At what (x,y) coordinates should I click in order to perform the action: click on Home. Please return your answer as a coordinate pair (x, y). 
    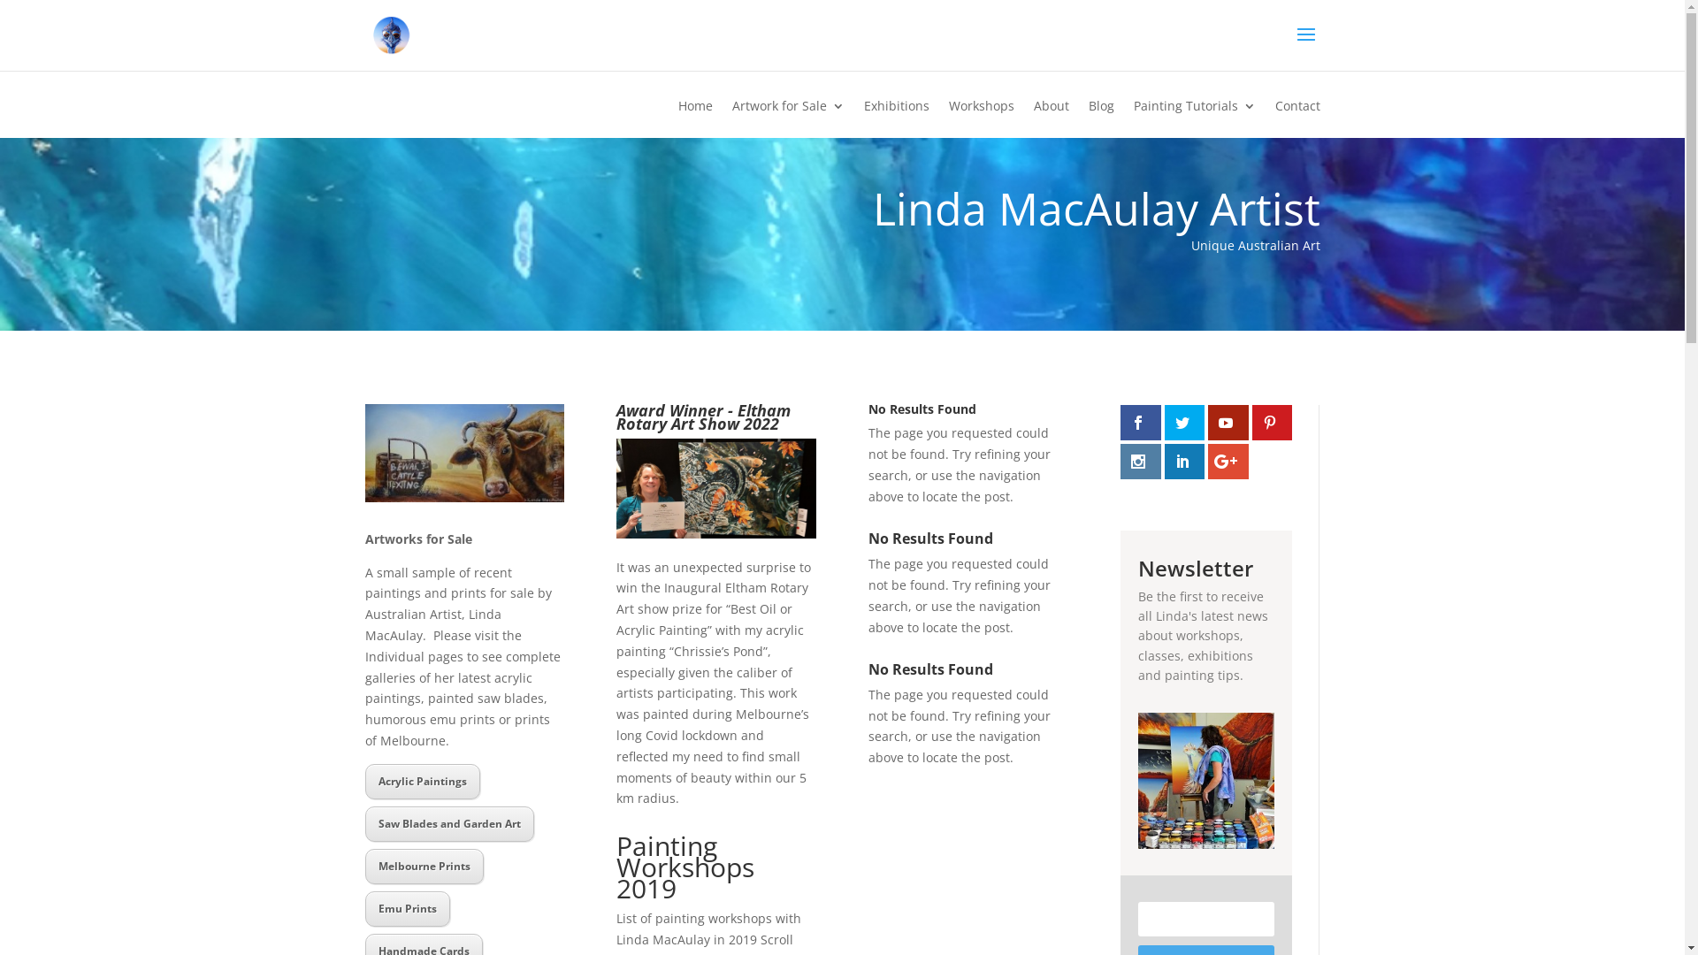
    Looking at the image, I should click on (695, 118).